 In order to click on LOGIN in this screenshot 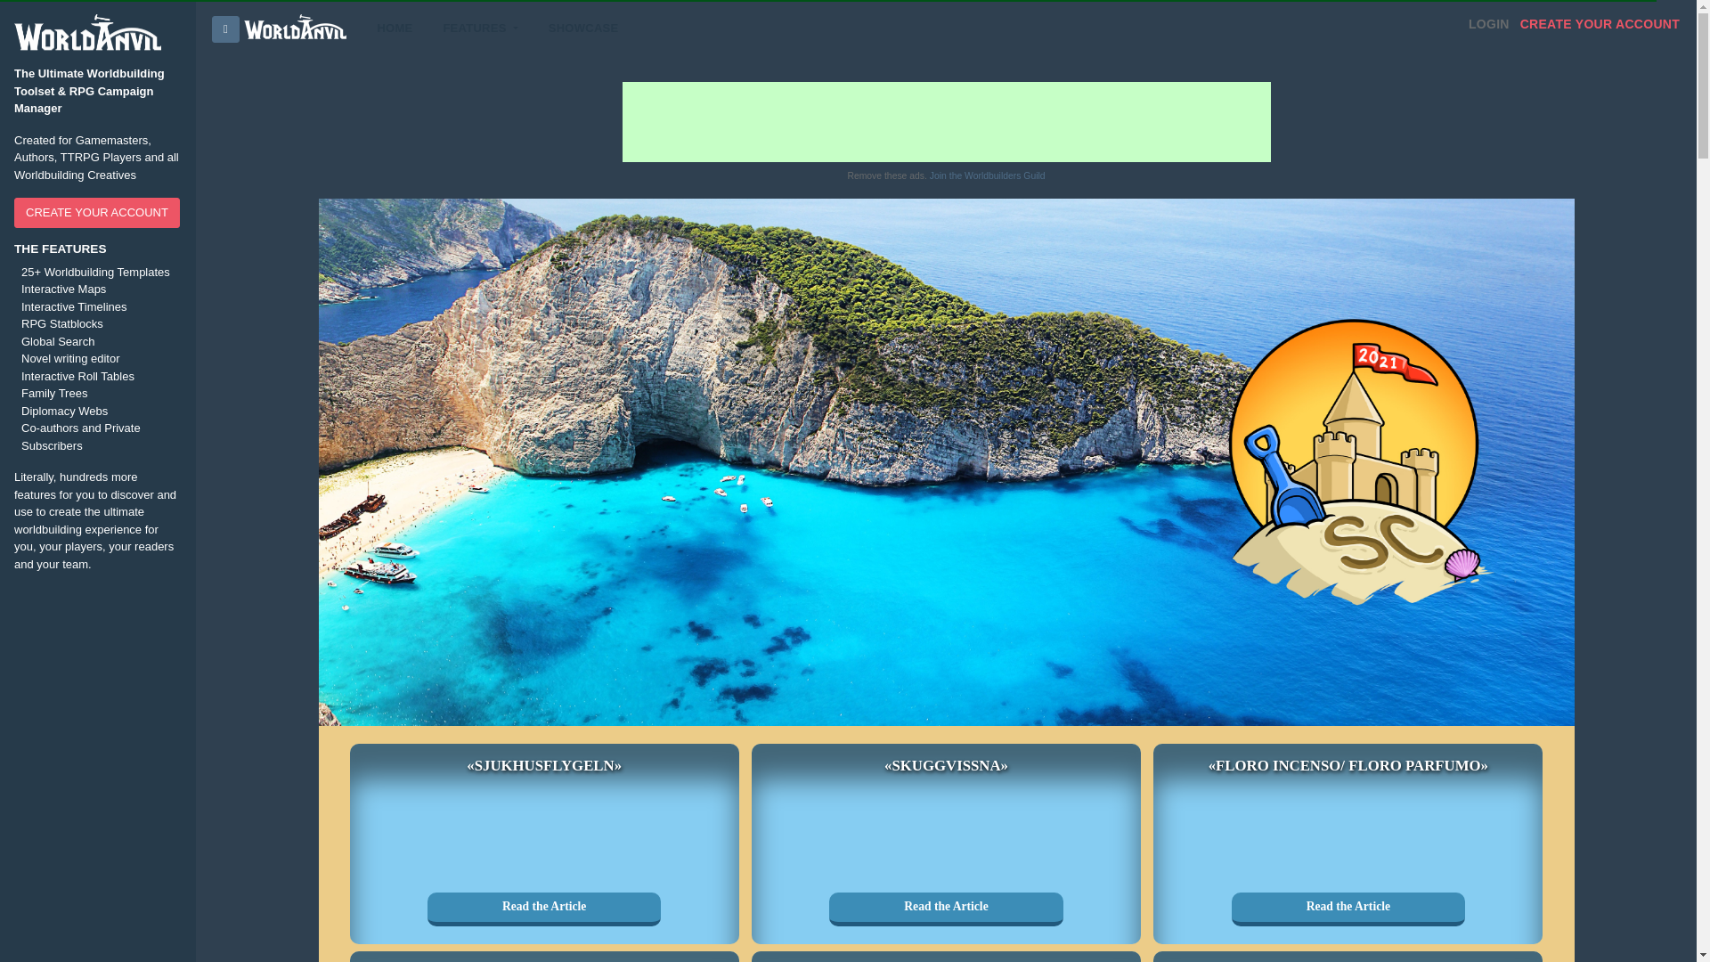, I will do `click(1489, 25)`.